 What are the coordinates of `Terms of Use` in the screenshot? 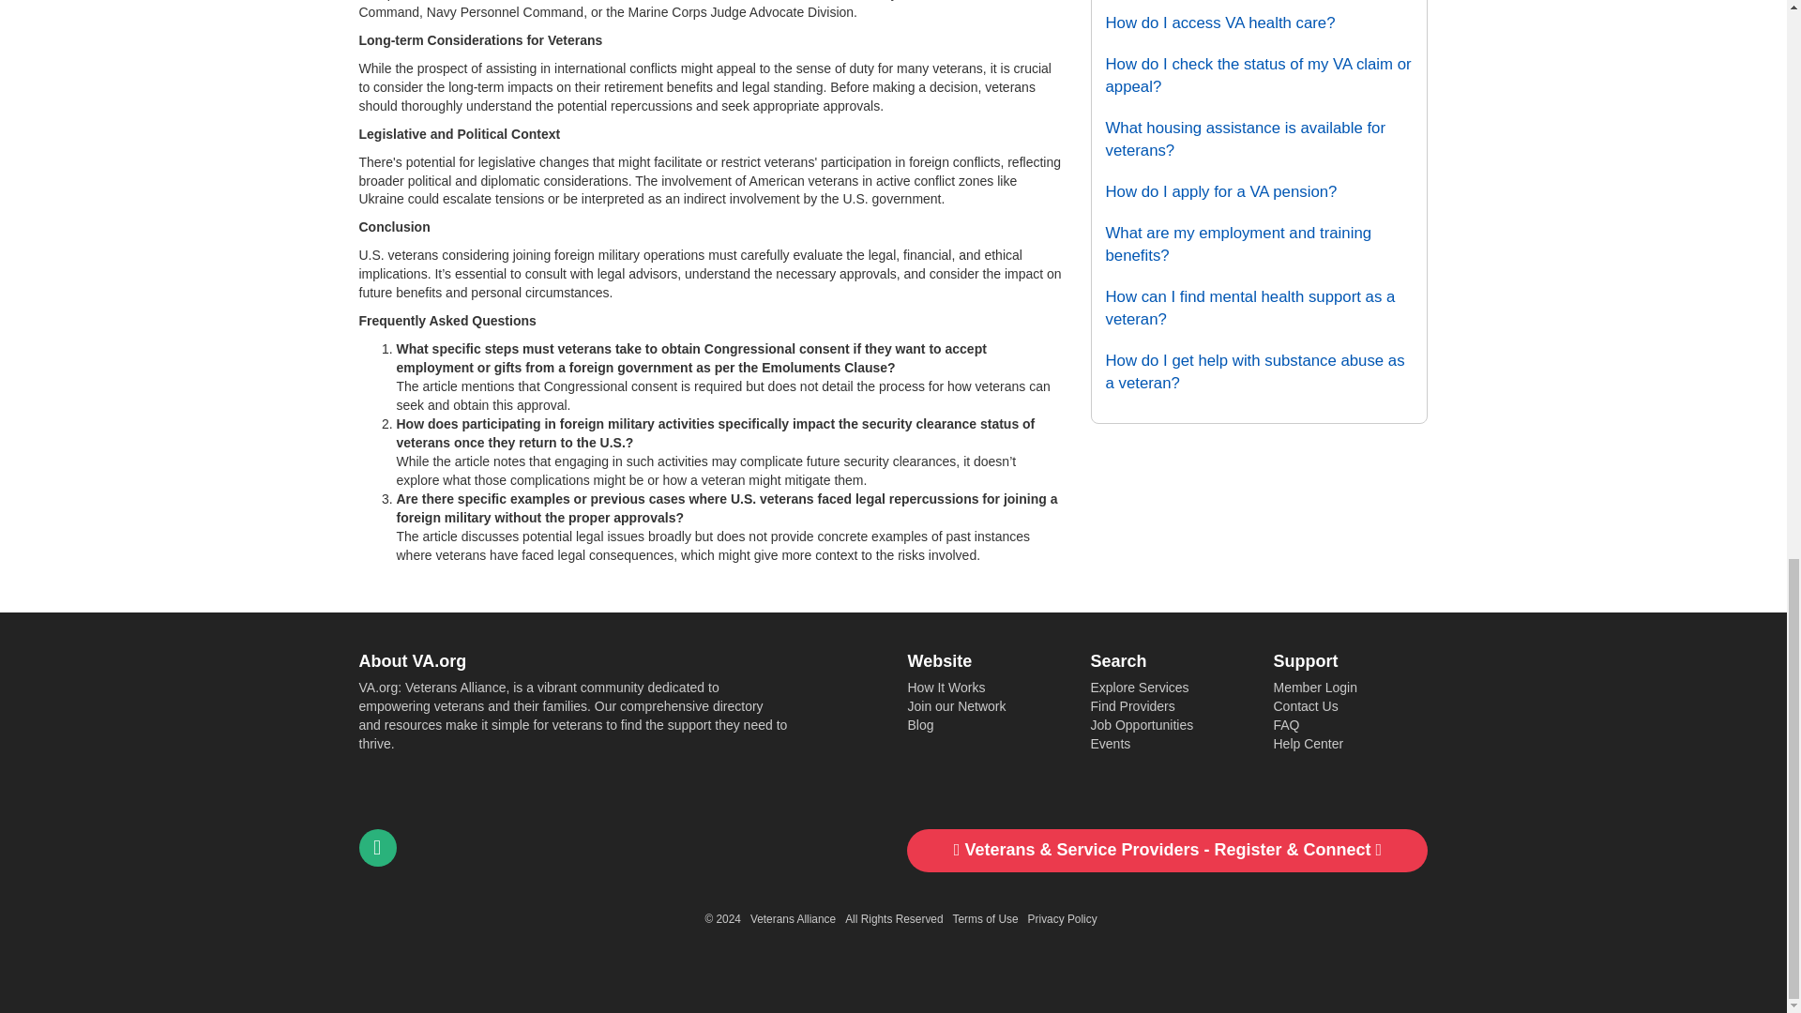 It's located at (985, 919).